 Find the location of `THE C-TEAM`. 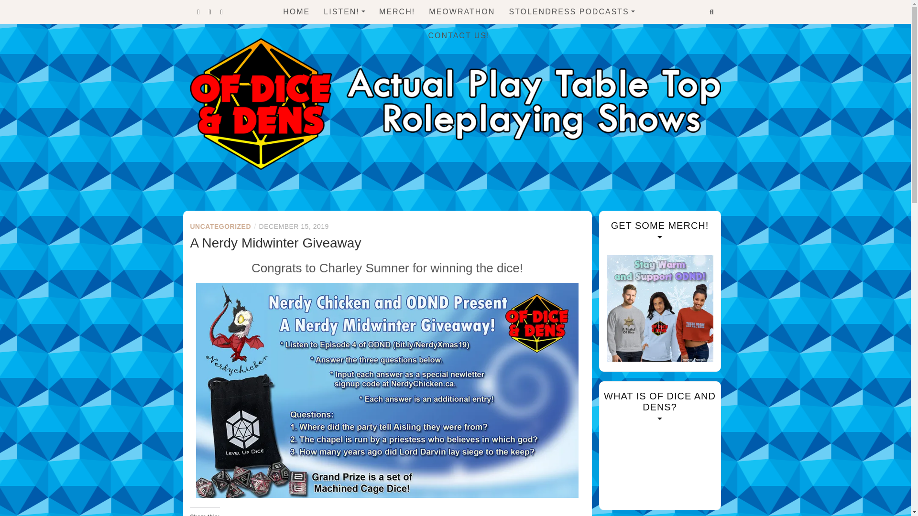

THE C-TEAM is located at coordinates (376, 53).